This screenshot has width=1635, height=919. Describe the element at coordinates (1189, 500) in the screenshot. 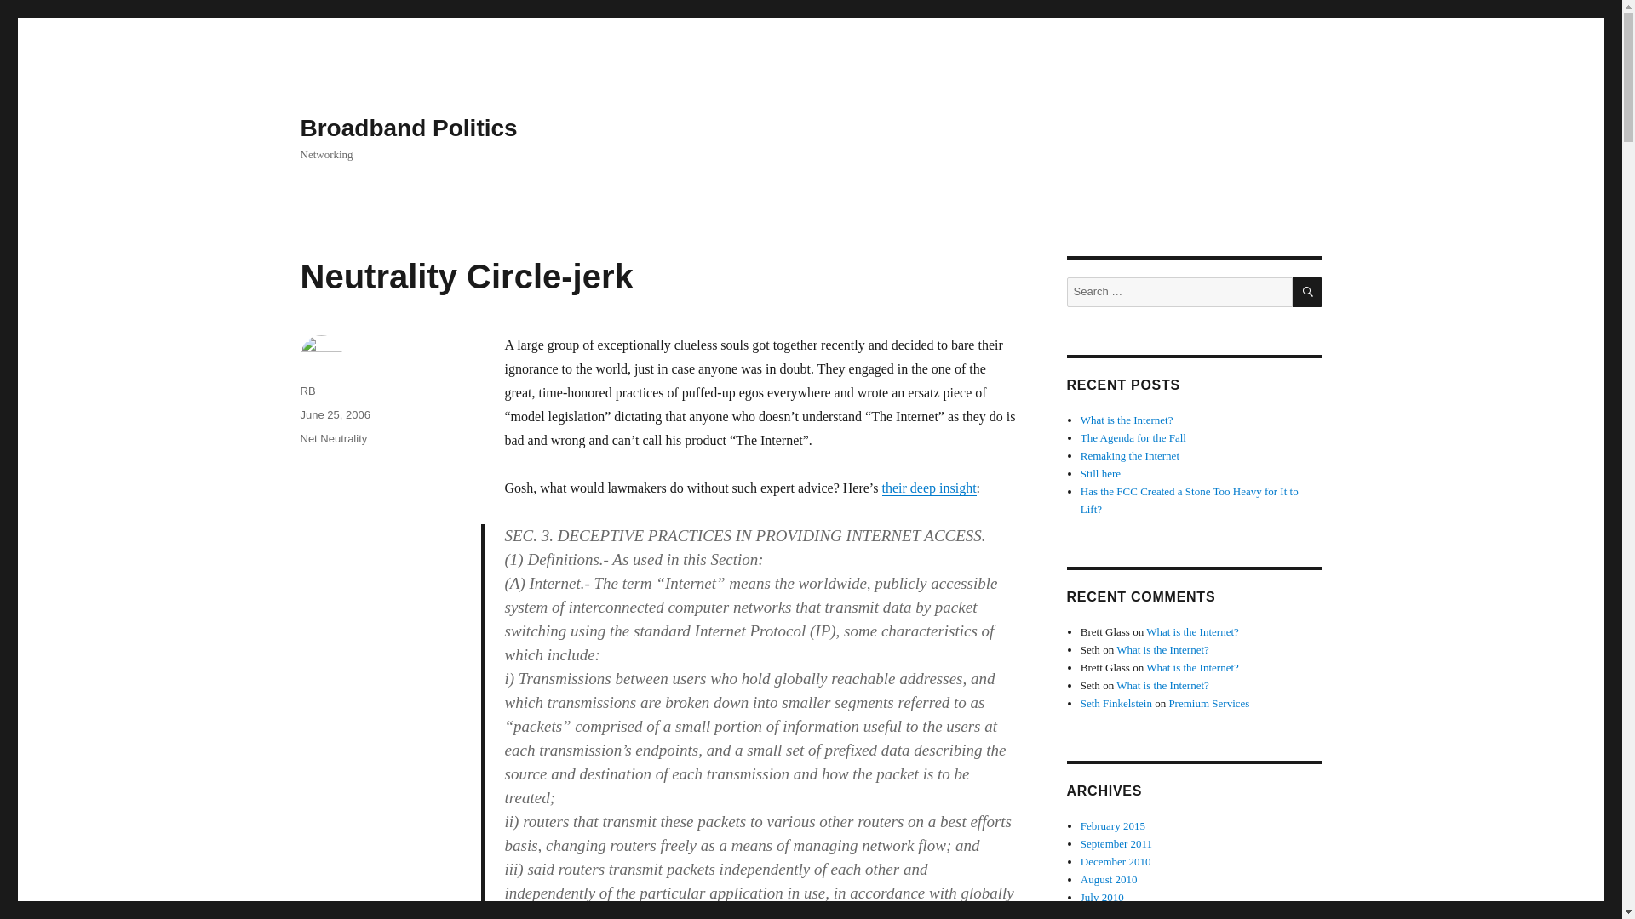

I see `Has the FCC Created a Stone Too Heavy for It to Lift?` at that location.